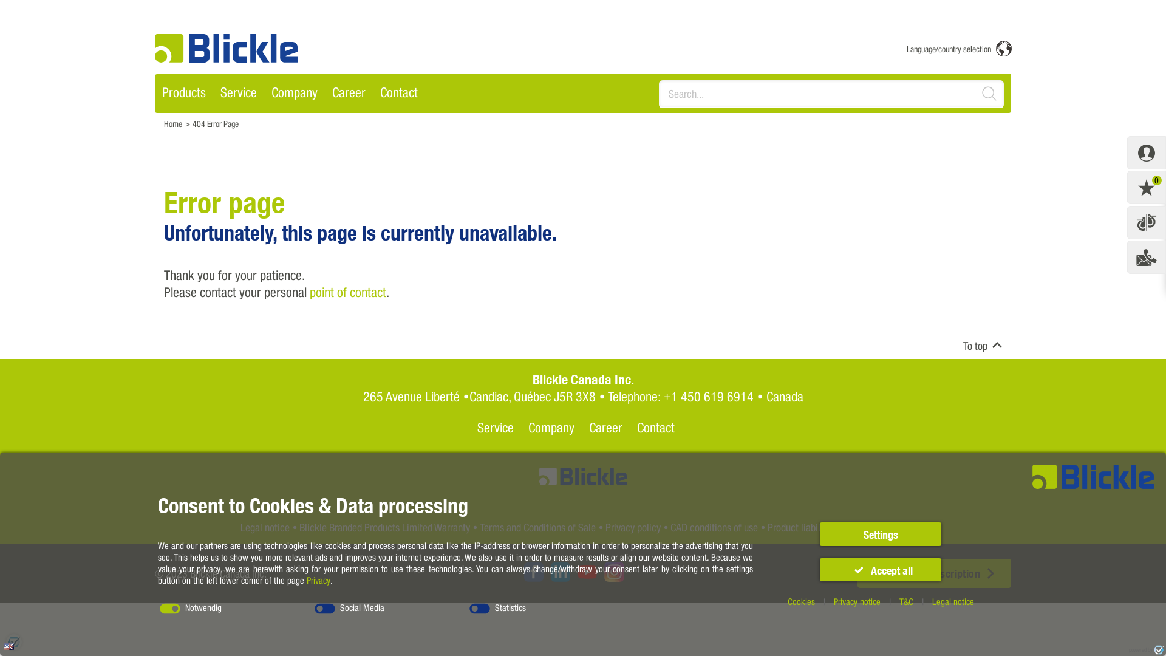 This screenshot has height=656, width=1166. What do you see at coordinates (538, 527) in the screenshot?
I see `Terms and Conditions of Sale` at bounding box center [538, 527].